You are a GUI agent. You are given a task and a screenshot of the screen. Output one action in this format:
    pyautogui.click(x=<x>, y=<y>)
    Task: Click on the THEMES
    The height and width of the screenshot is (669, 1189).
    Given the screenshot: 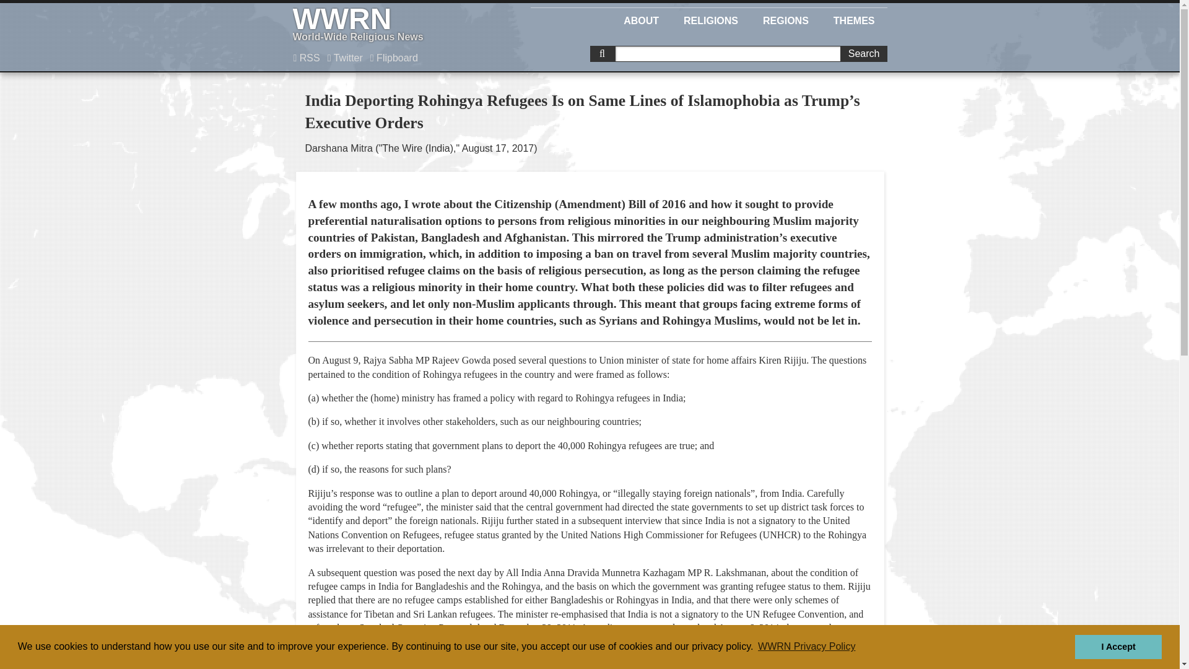 What is the action you would take?
    pyautogui.click(x=854, y=19)
    